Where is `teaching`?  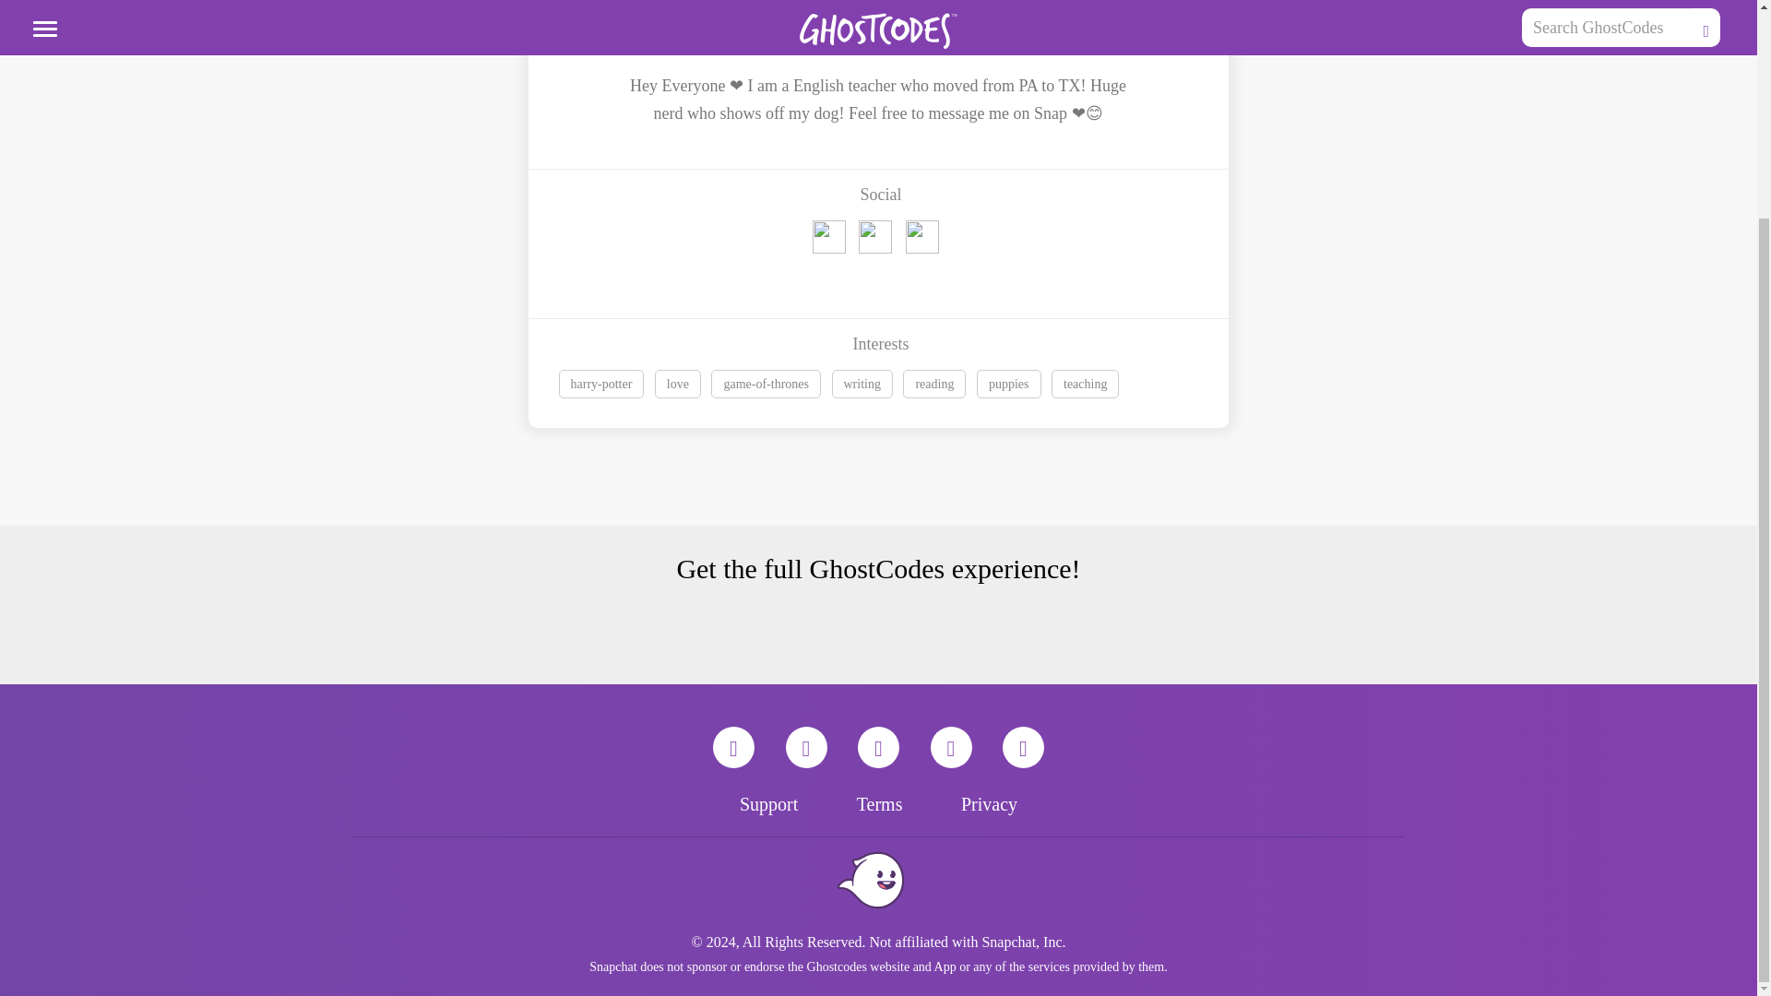
teaching is located at coordinates (1085, 384).